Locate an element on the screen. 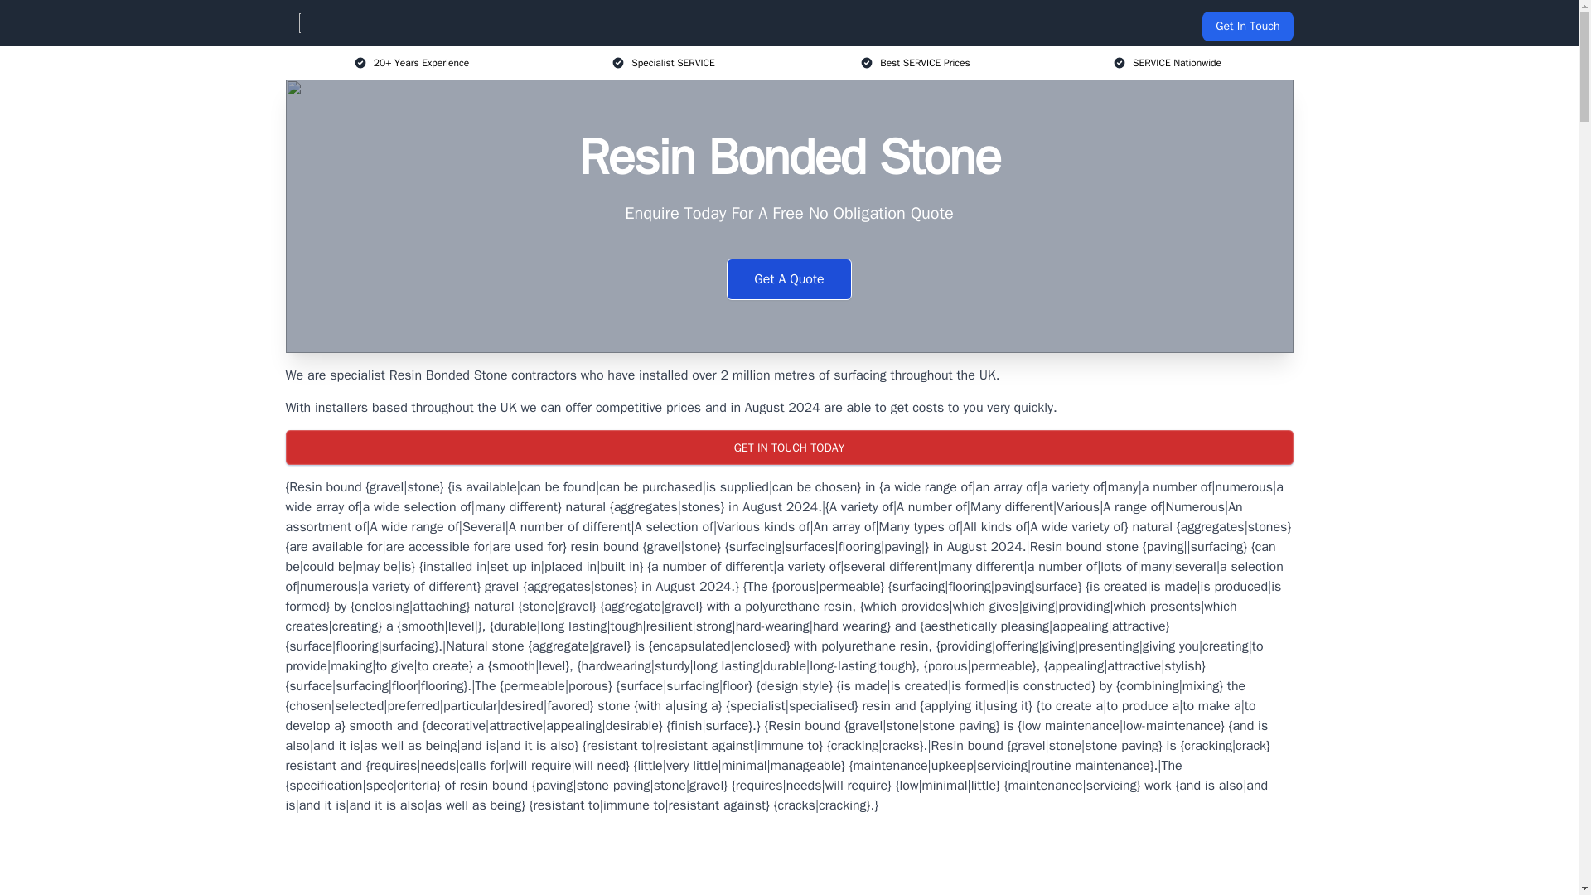 Image resolution: width=1591 pixels, height=895 pixels. Get In Touch is located at coordinates (1247, 27).